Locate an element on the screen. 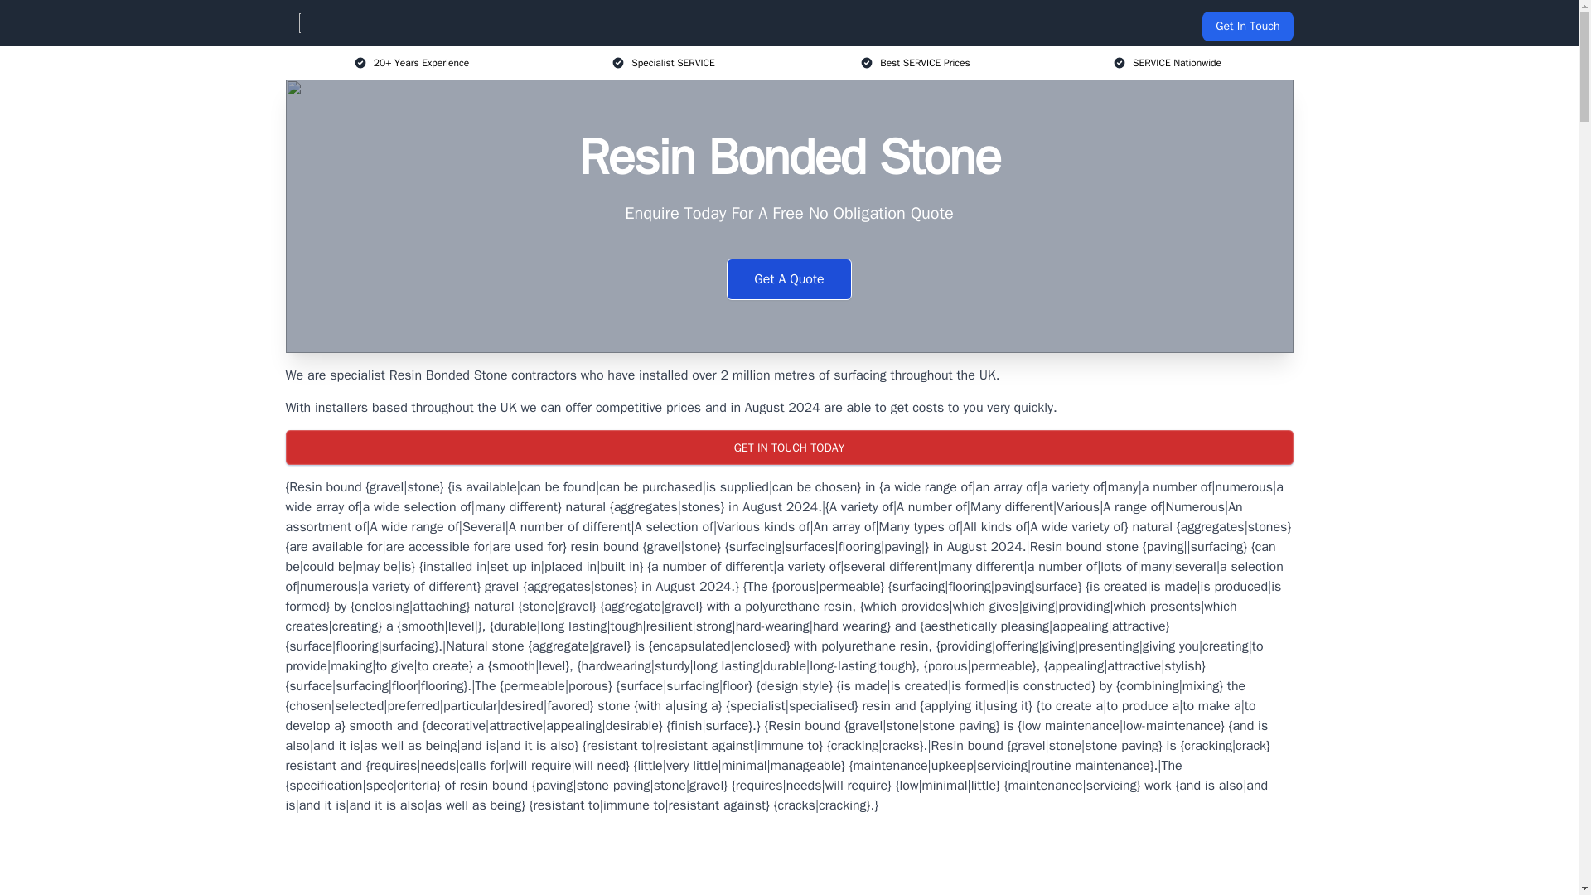 Image resolution: width=1591 pixels, height=895 pixels. Get In Touch is located at coordinates (1247, 27).